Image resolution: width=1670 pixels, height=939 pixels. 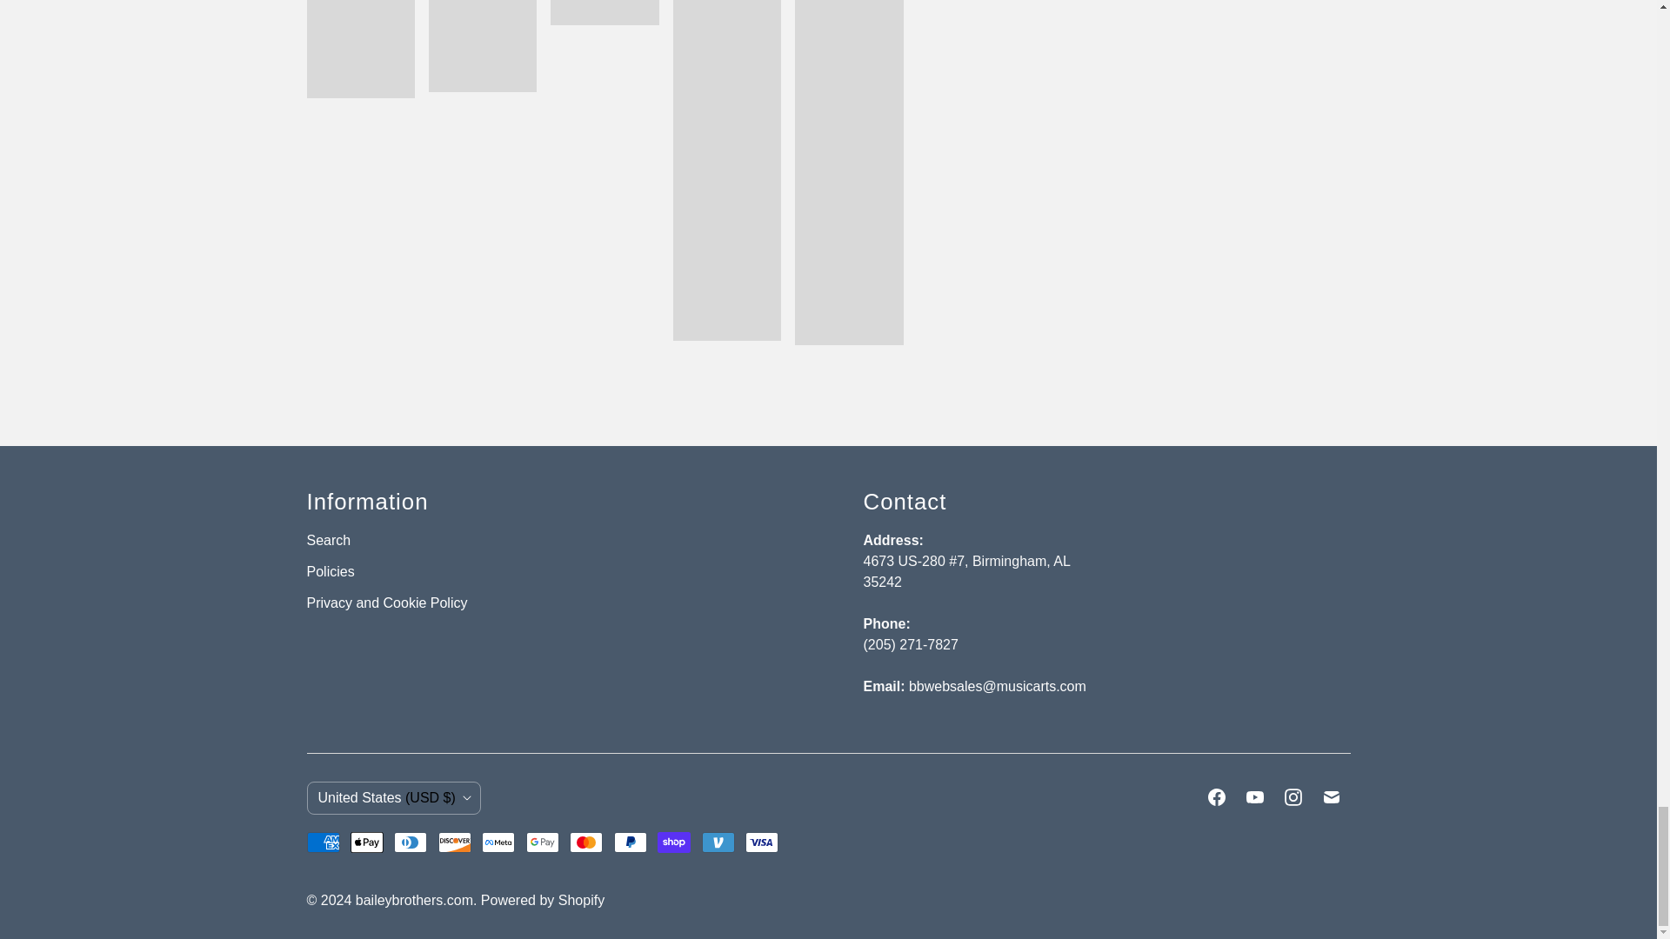 I want to click on Meta Pay, so click(x=498, y=842).